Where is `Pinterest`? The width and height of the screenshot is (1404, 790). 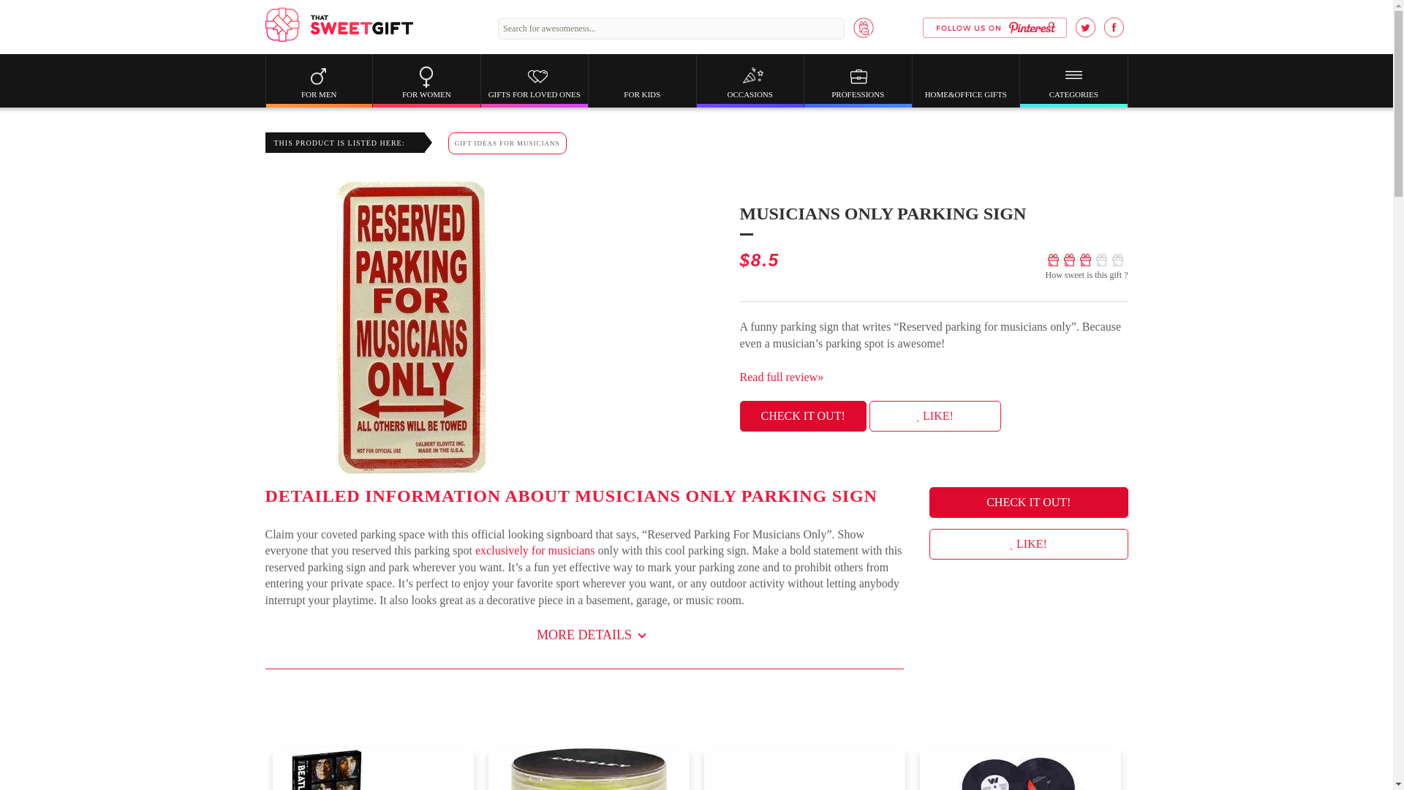
Pinterest is located at coordinates (994, 27).